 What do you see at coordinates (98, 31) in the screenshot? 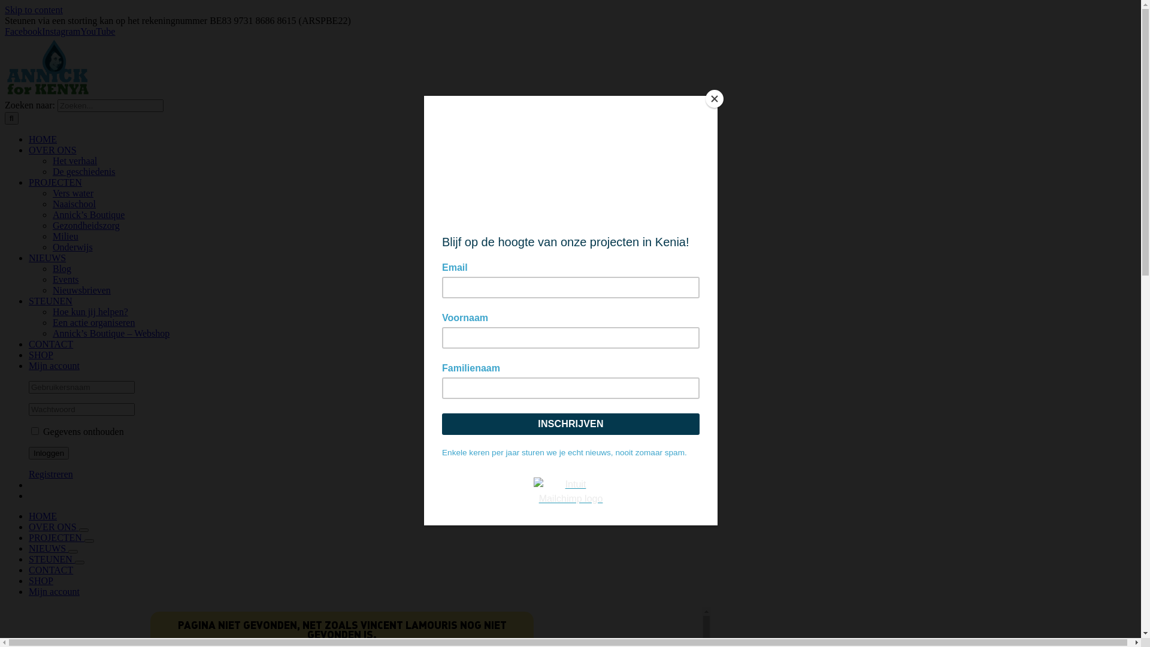
I see `YouTube` at bounding box center [98, 31].